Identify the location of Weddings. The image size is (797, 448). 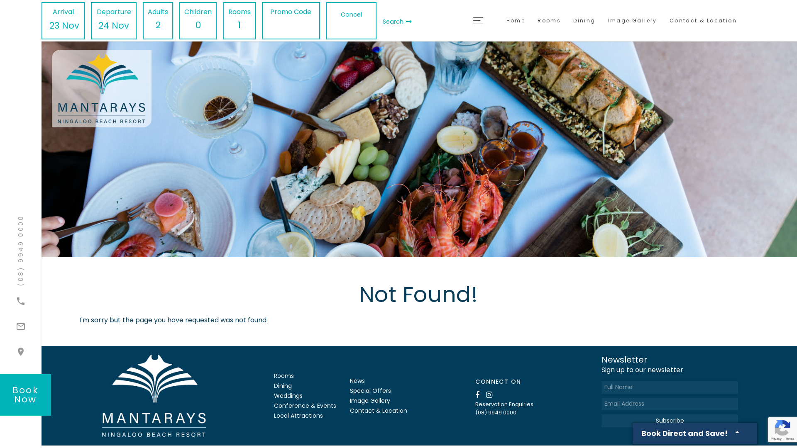
(288, 396).